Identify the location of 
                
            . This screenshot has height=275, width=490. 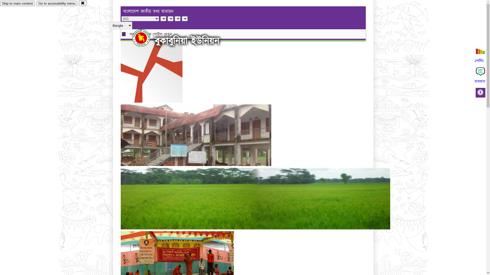
(145, 38).